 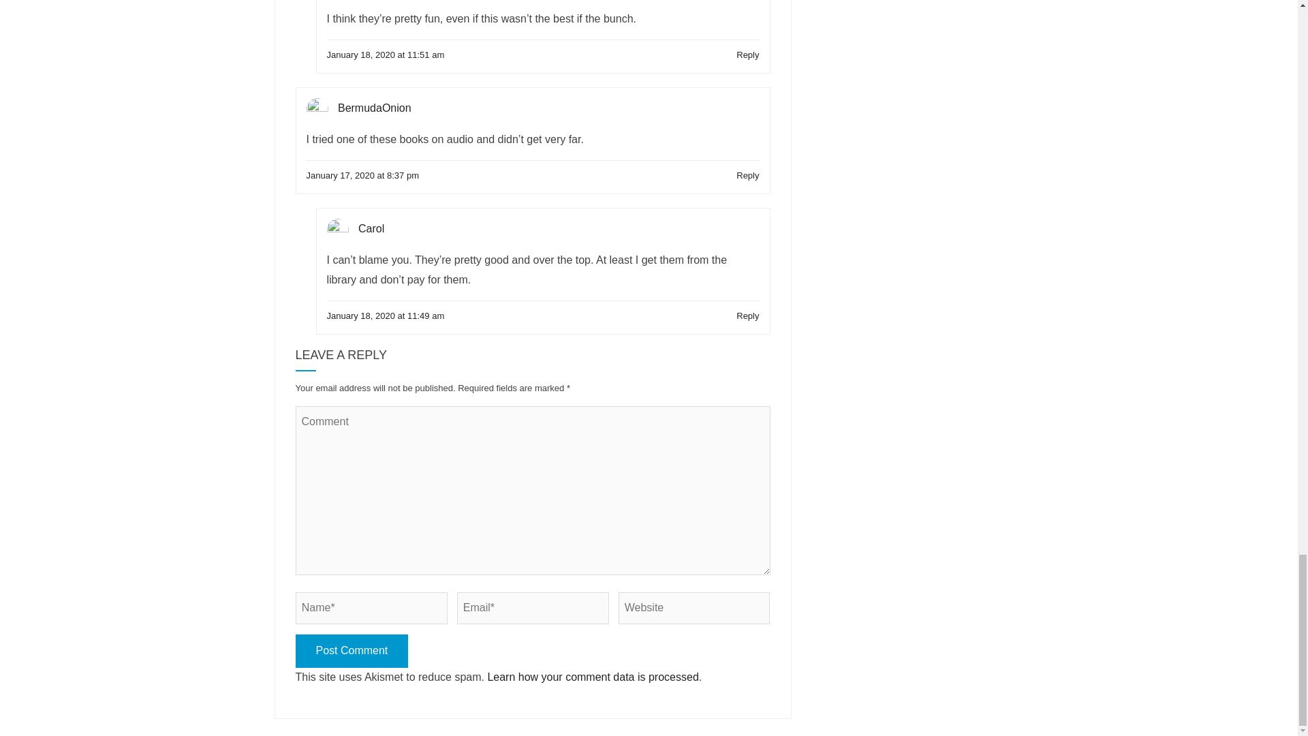 What do you see at coordinates (375, 108) in the screenshot?
I see `BermudaOnion` at bounding box center [375, 108].